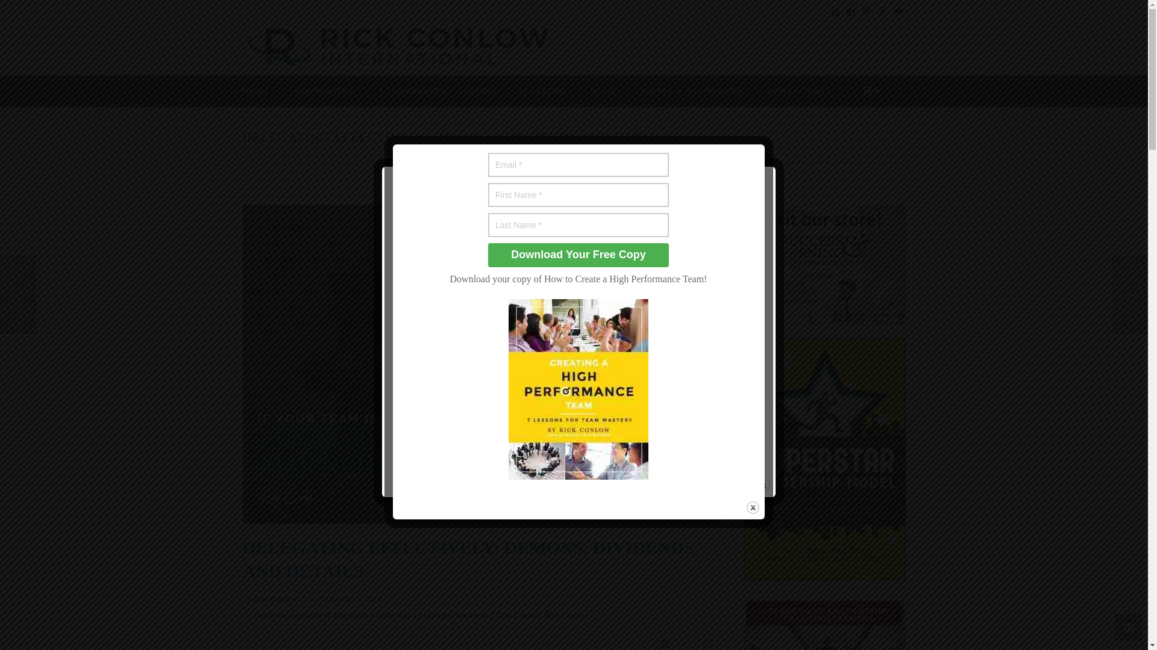 This screenshot has width=1157, height=650. Describe the element at coordinates (603, 91) in the screenshot. I see `BLOG` at that location.